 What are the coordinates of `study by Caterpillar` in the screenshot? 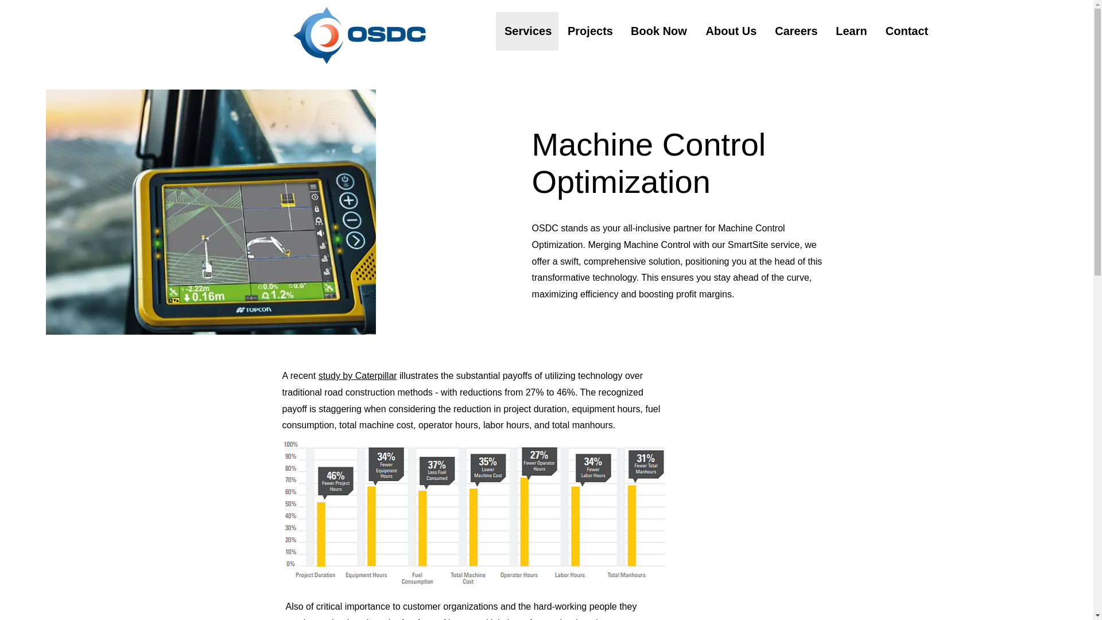 It's located at (357, 375).